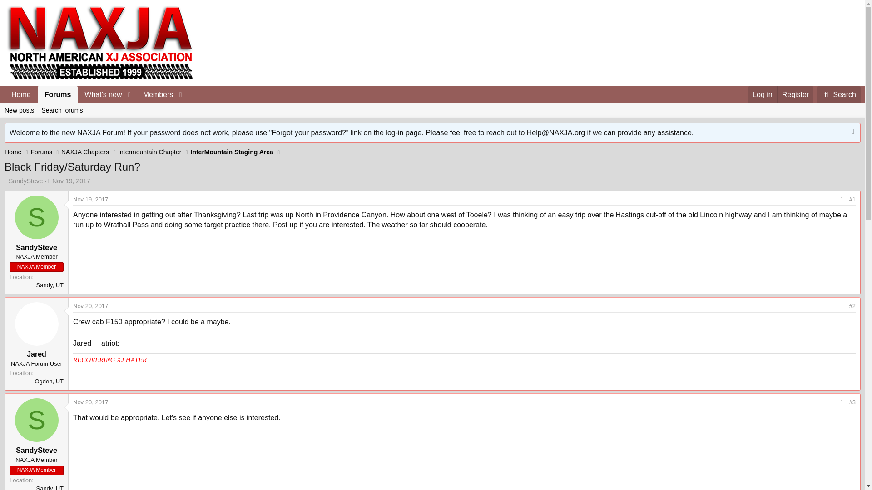 This screenshot has width=872, height=490. What do you see at coordinates (100, 94) in the screenshot?
I see `What's new` at bounding box center [100, 94].